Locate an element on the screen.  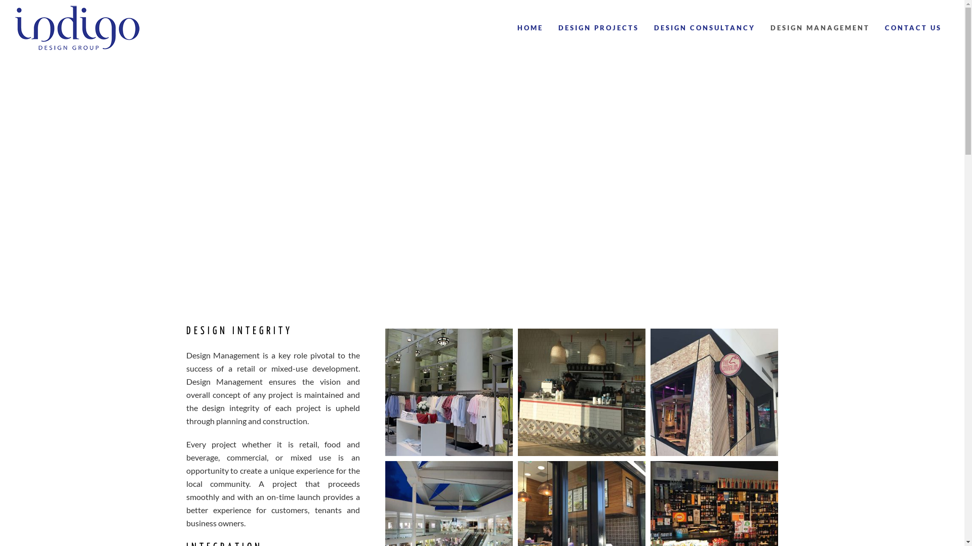
DESIGN MANAGEMENT is located at coordinates (820, 28).